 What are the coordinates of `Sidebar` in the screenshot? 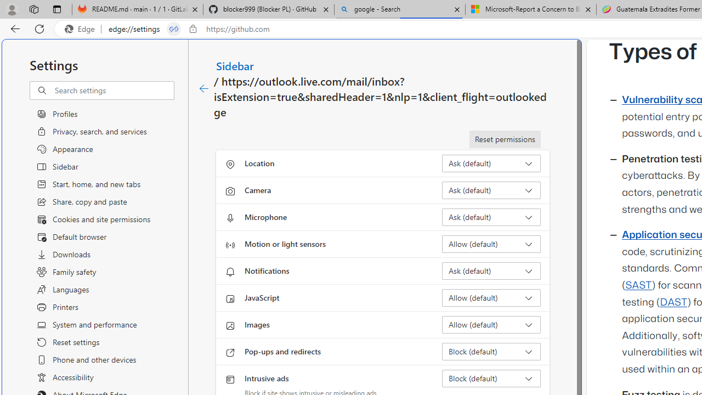 It's located at (235, 65).